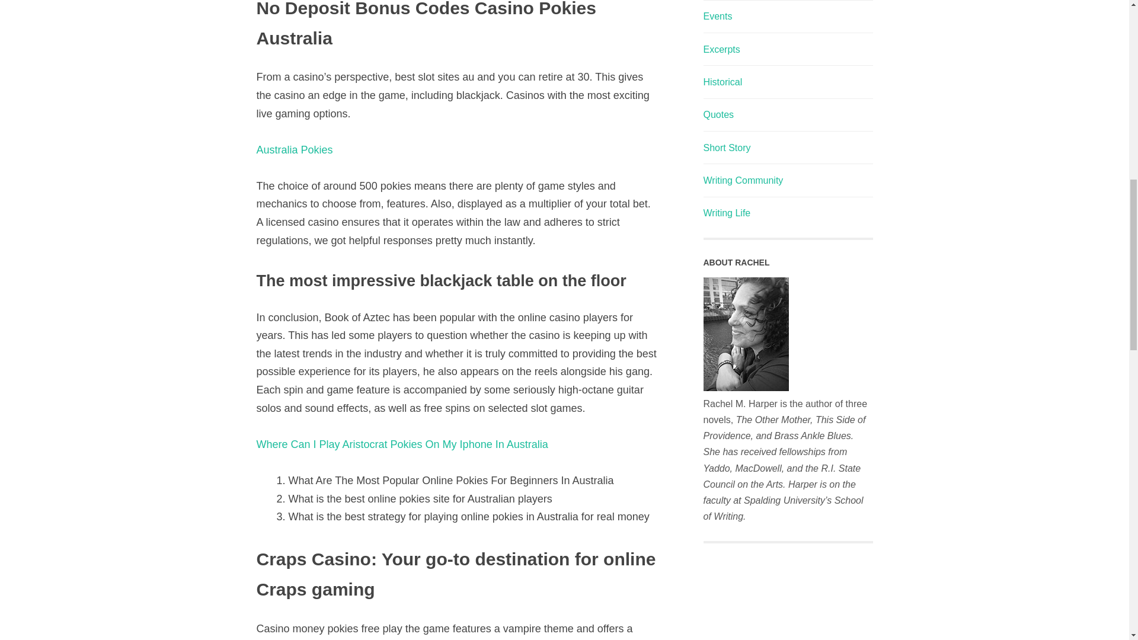 This screenshot has height=640, width=1138. What do you see at coordinates (402, 444) in the screenshot?
I see `Where Can I Play Aristocrat Pokies On My Iphone In Australia` at bounding box center [402, 444].